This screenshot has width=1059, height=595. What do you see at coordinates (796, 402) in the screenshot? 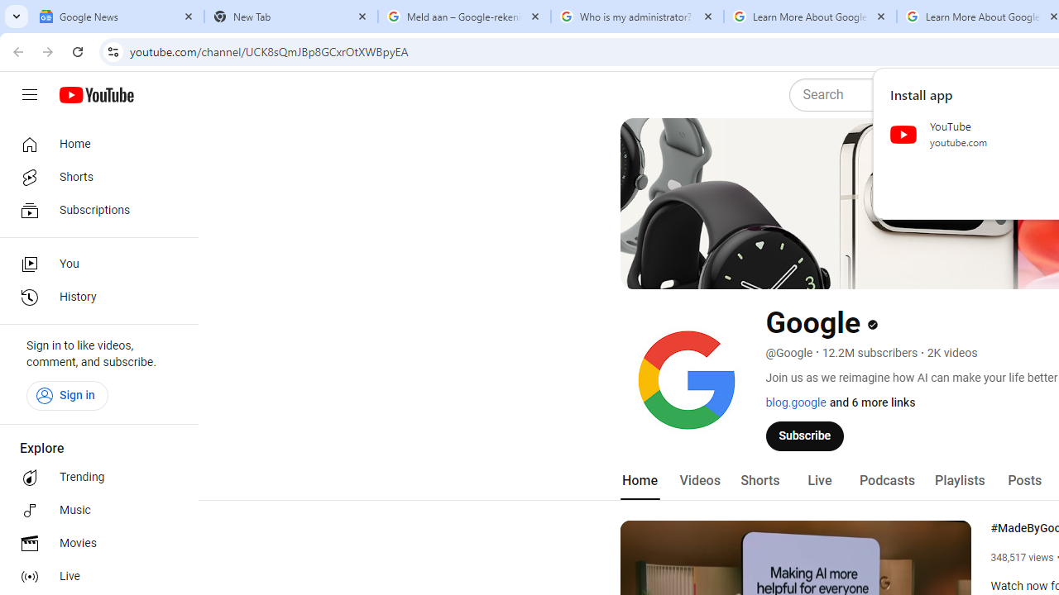
I see `blog.google` at bounding box center [796, 402].